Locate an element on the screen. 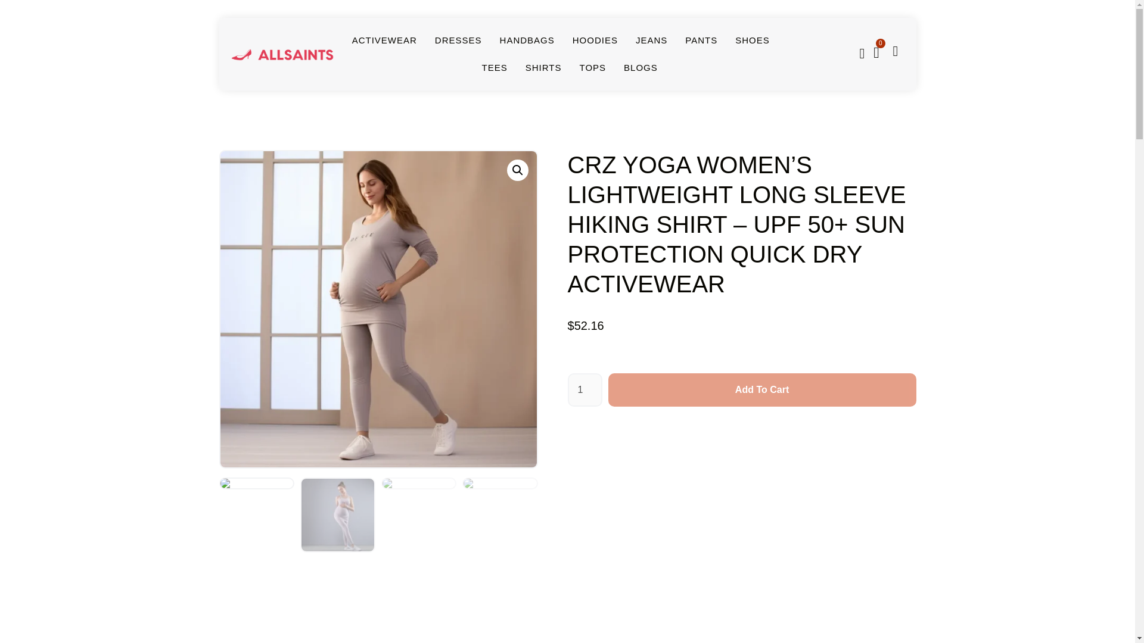 The height and width of the screenshot is (643, 1144). HANDBAGS is located at coordinates (527, 40).